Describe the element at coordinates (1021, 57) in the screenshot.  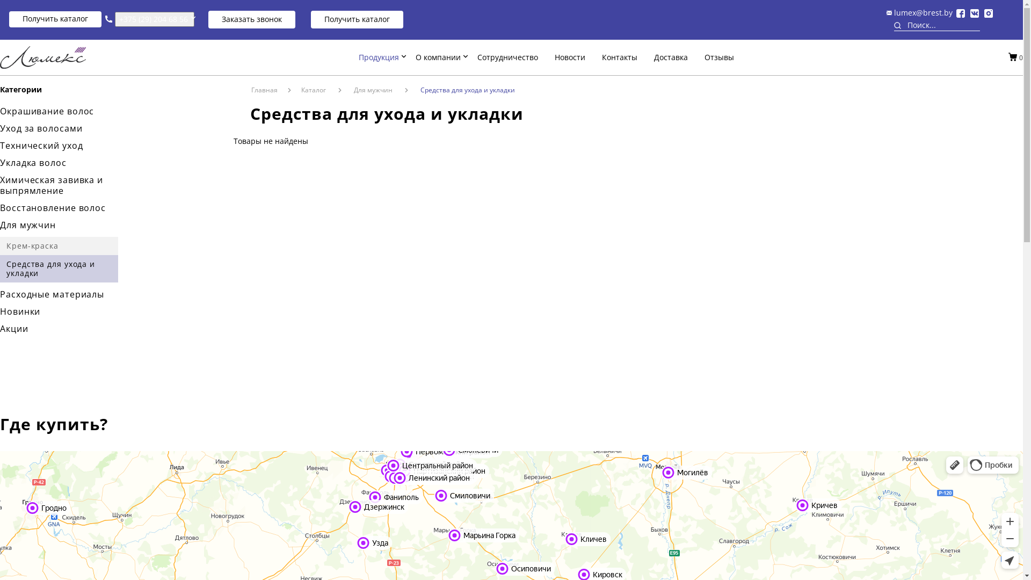
I see `0` at that location.